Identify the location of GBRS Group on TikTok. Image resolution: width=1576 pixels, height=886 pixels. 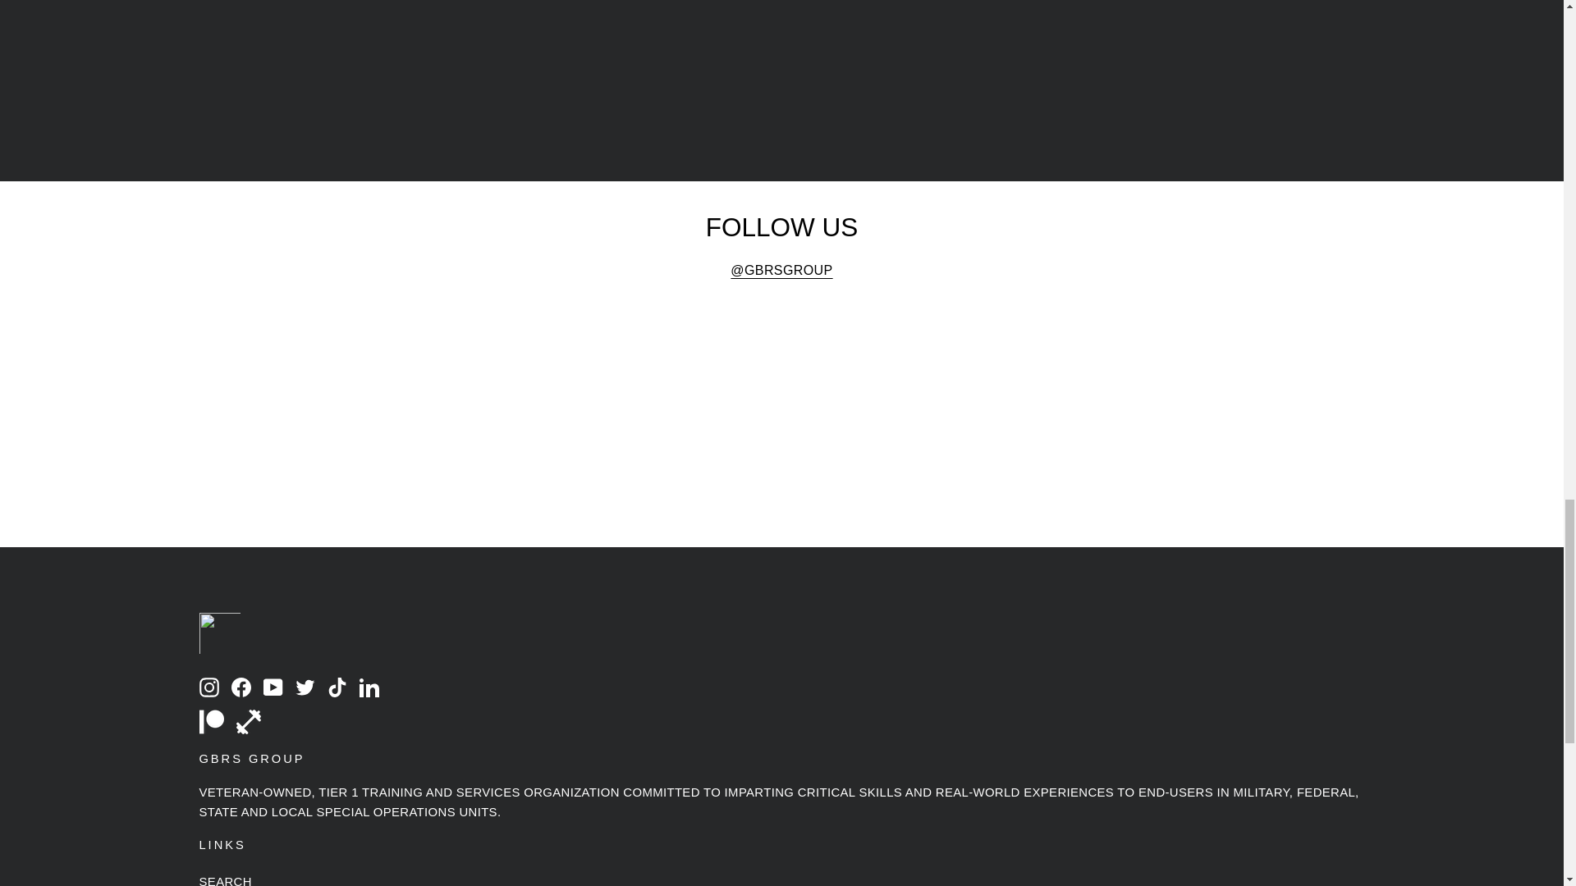
(337, 686).